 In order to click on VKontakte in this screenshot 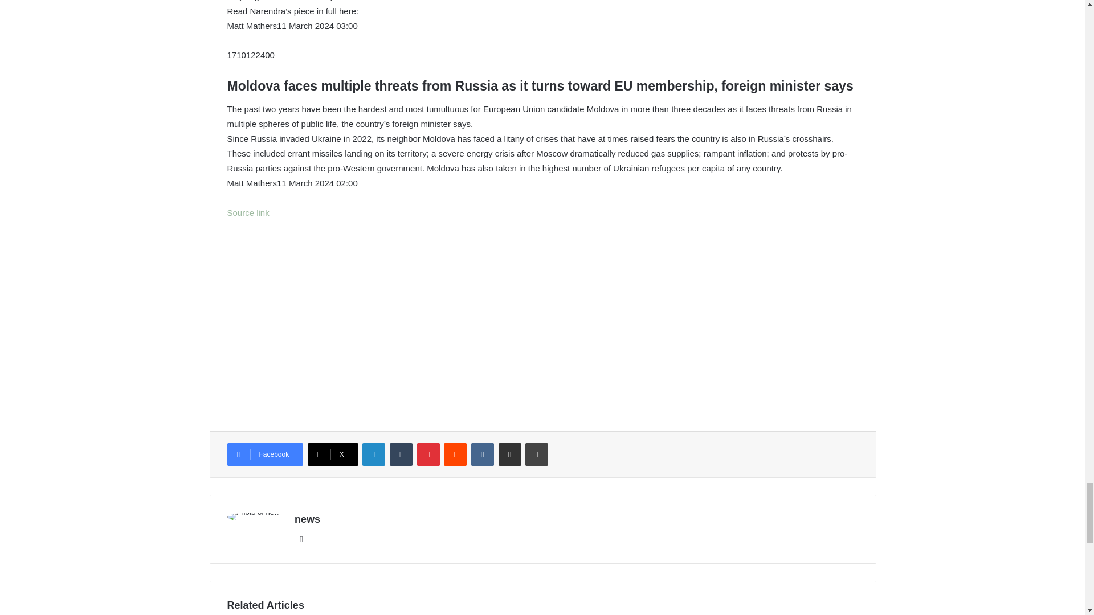, I will do `click(483, 454)`.